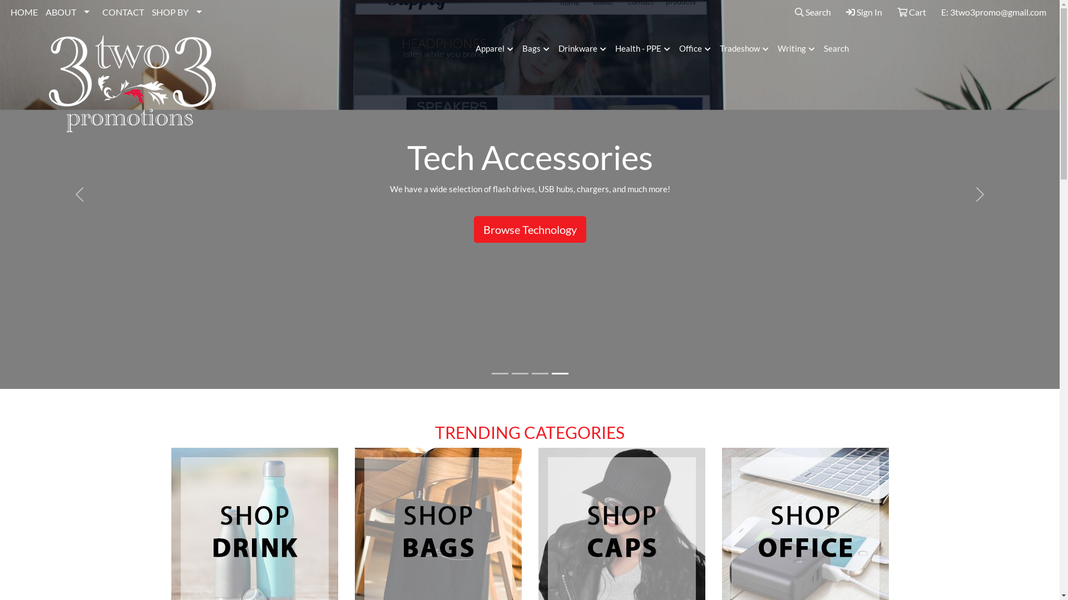  What do you see at coordinates (864, 12) in the screenshot?
I see `Sign In` at bounding box center [864, 12].